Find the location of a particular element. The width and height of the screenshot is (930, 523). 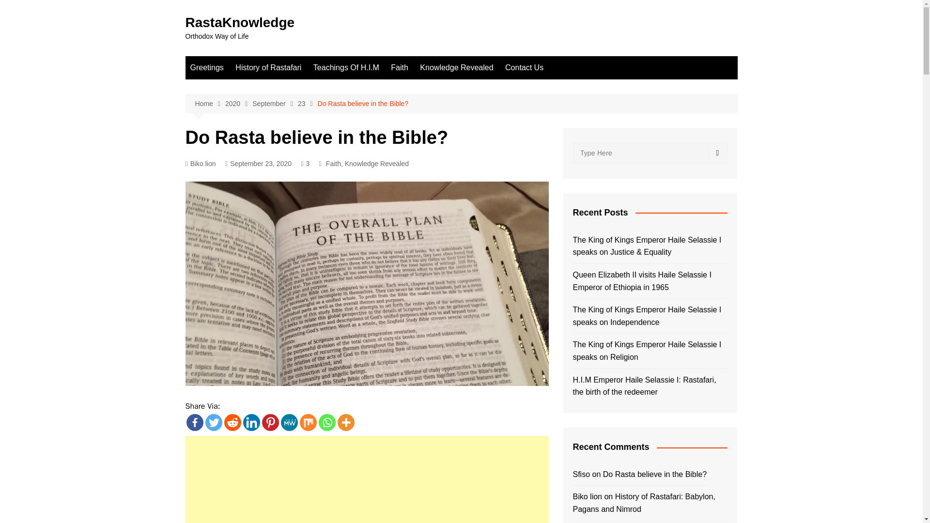

Reddit is located at coordinates (232, 422).